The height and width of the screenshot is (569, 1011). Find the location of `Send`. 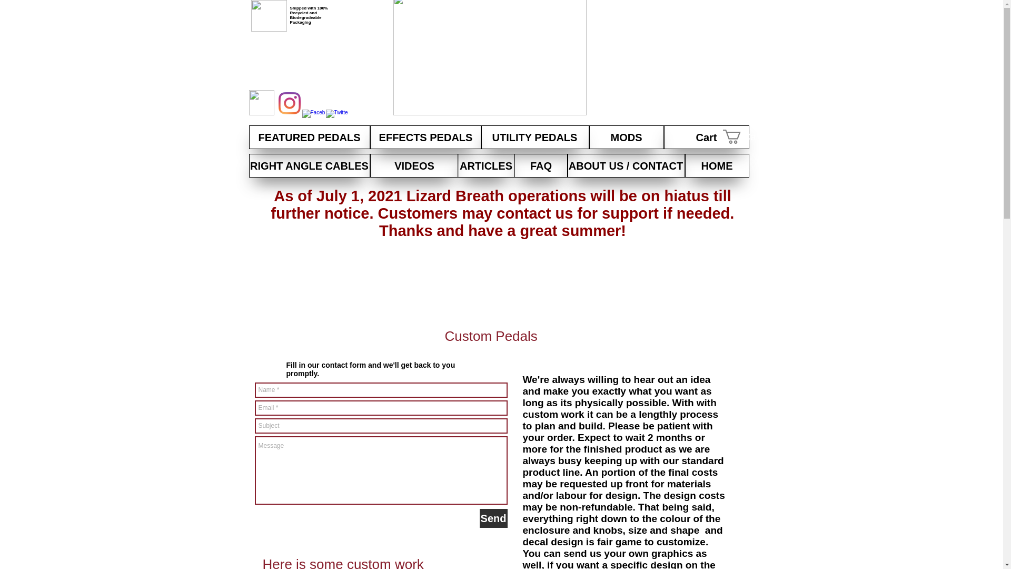

Send is located at coordinates (493, 518).